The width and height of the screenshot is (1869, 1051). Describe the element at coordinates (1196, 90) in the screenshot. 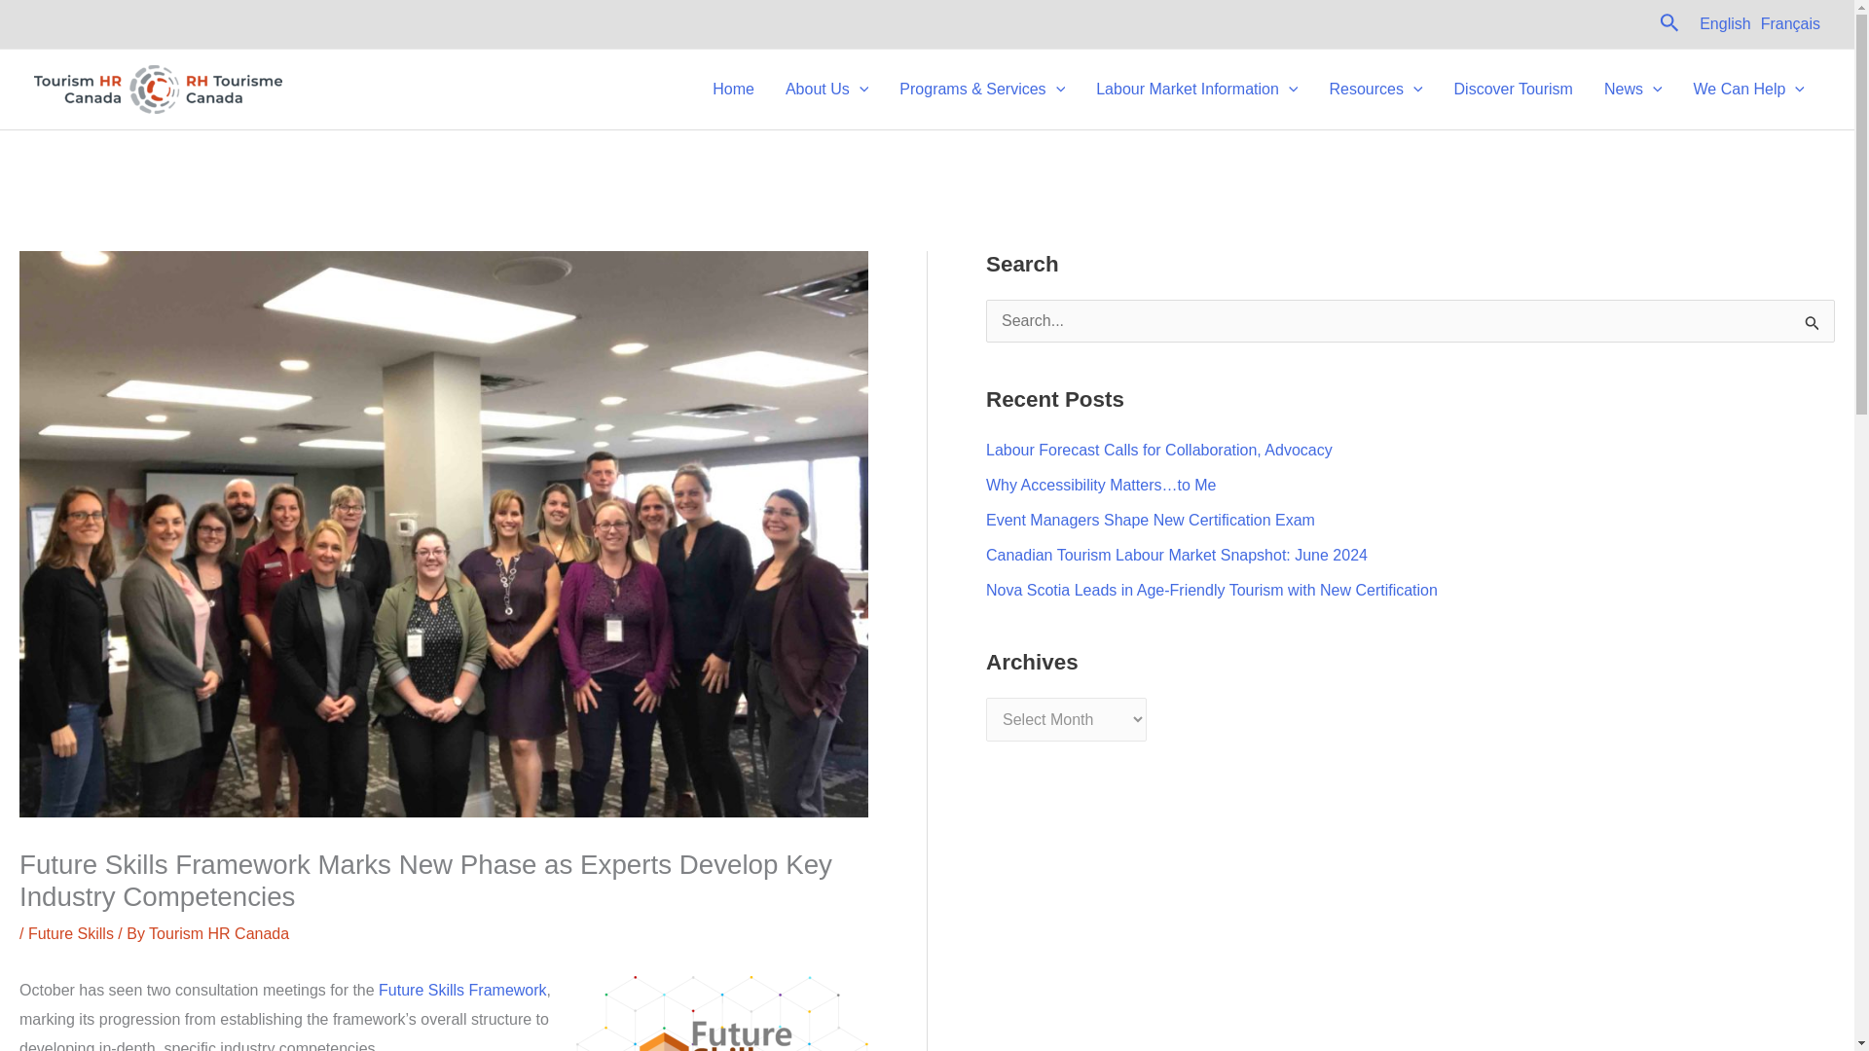

I see `Labour Market Information` at that location.